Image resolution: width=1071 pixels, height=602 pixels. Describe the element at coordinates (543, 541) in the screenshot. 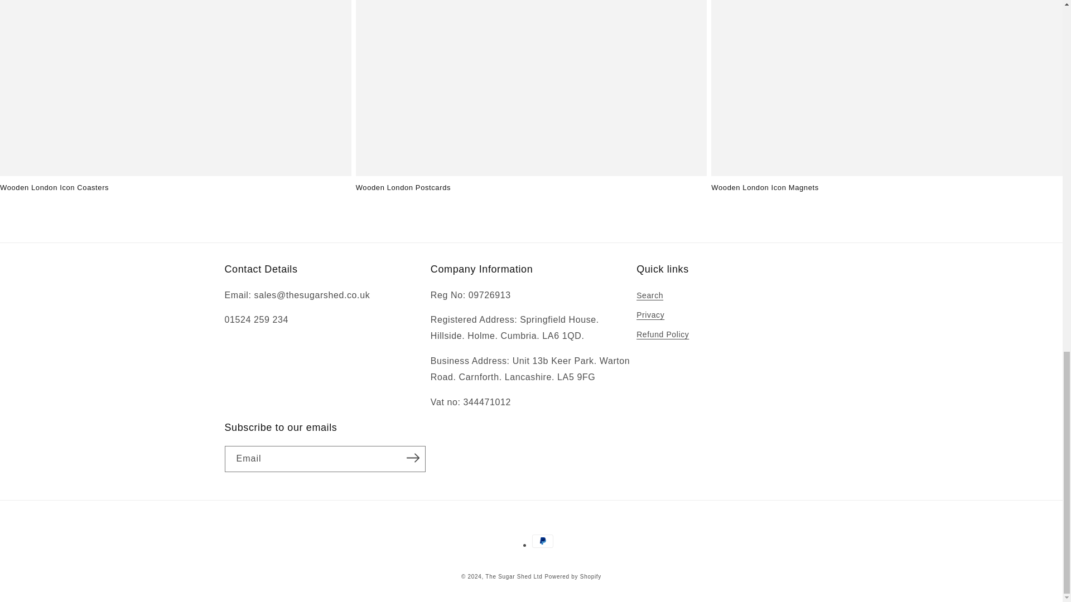

I see `PayPal` at that location.